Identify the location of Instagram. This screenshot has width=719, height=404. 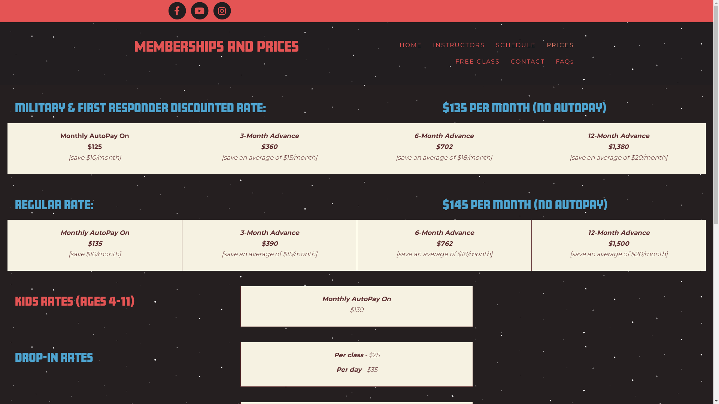
(222, 11).